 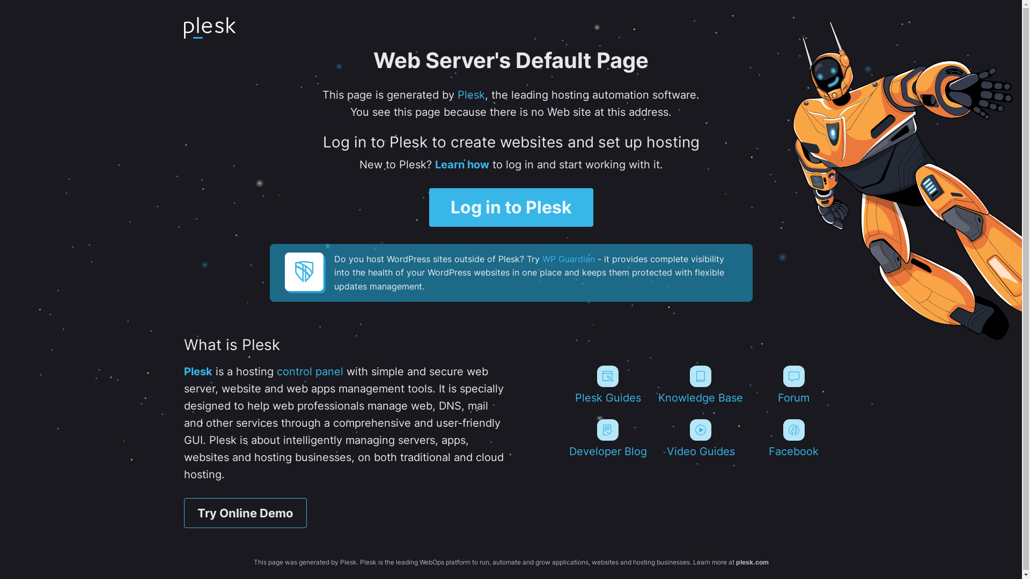 I want to click on Log in to Plesk, so click(x=511, y=207).